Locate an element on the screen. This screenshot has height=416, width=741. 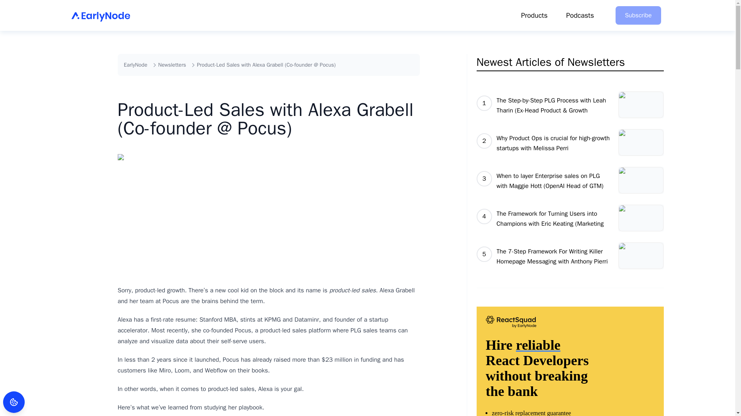
Products is located at coordinates (534, 15).